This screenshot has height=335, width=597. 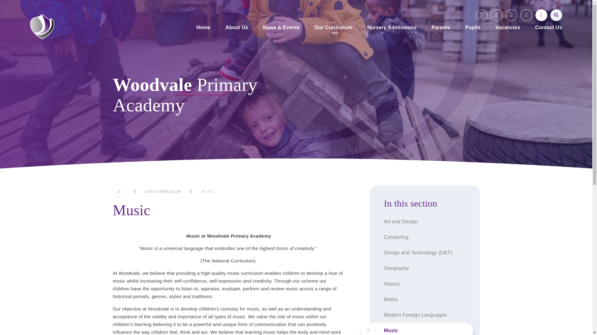 I want to click on About Us, so click(x=237, y=28).